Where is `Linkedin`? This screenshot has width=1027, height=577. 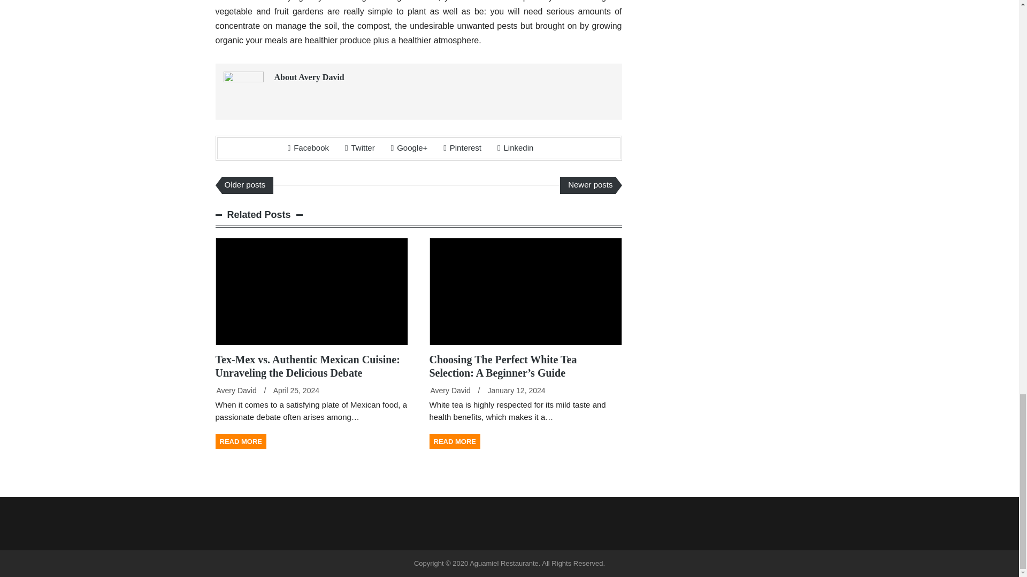
Linkedin is located at coordinates (515, 147).